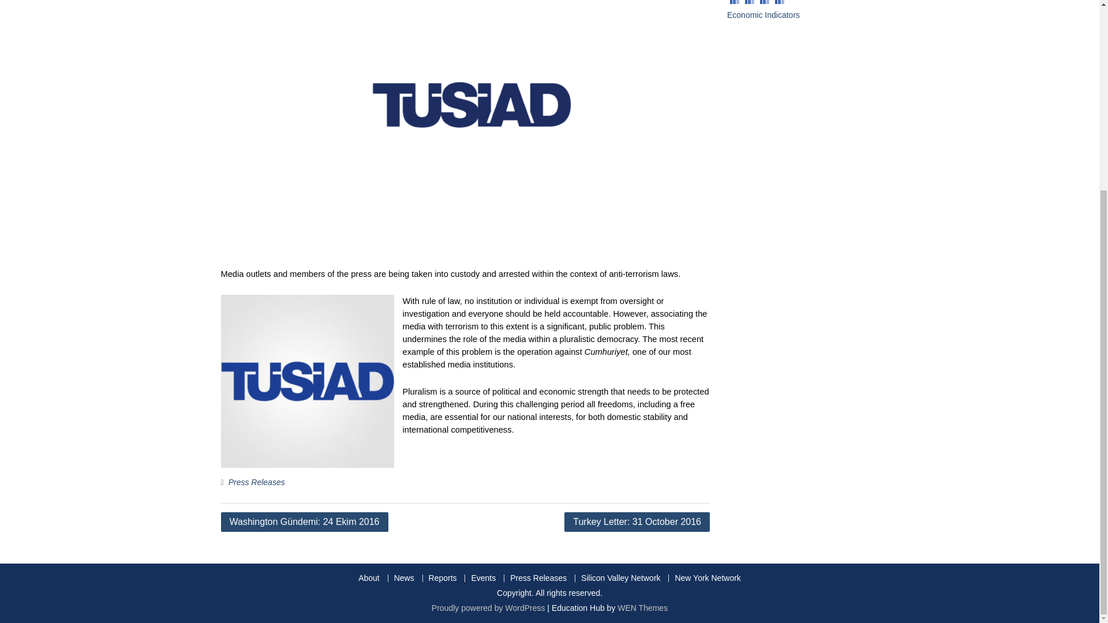  Describe the element at coordinates (404, 578) in the screenshot. I see `News` at that location.